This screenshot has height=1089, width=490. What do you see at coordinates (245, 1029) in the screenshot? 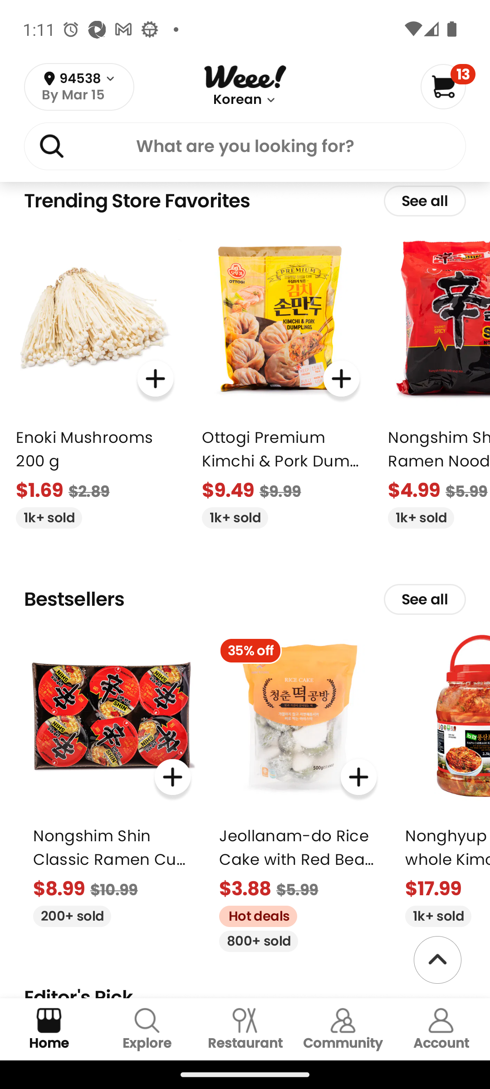
I see `Restaurant` at bounding box center [245, 1029].